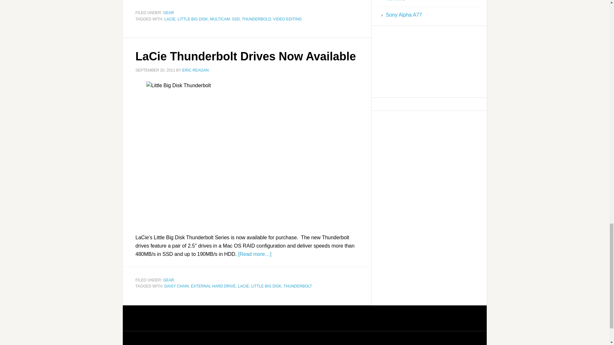 This screenshot has width=614, height=345. I want to click on THUNDERBOLT, so click(298, 286).